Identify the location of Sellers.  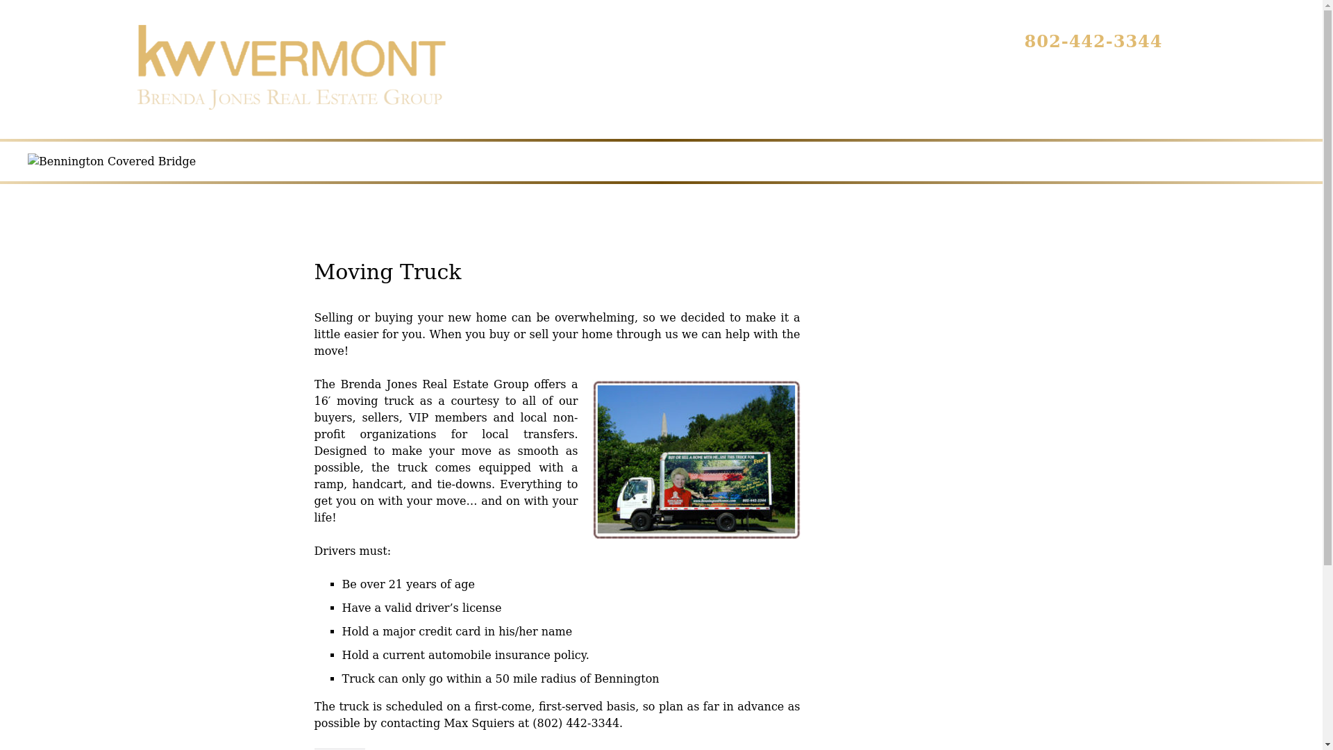
(932, 100).